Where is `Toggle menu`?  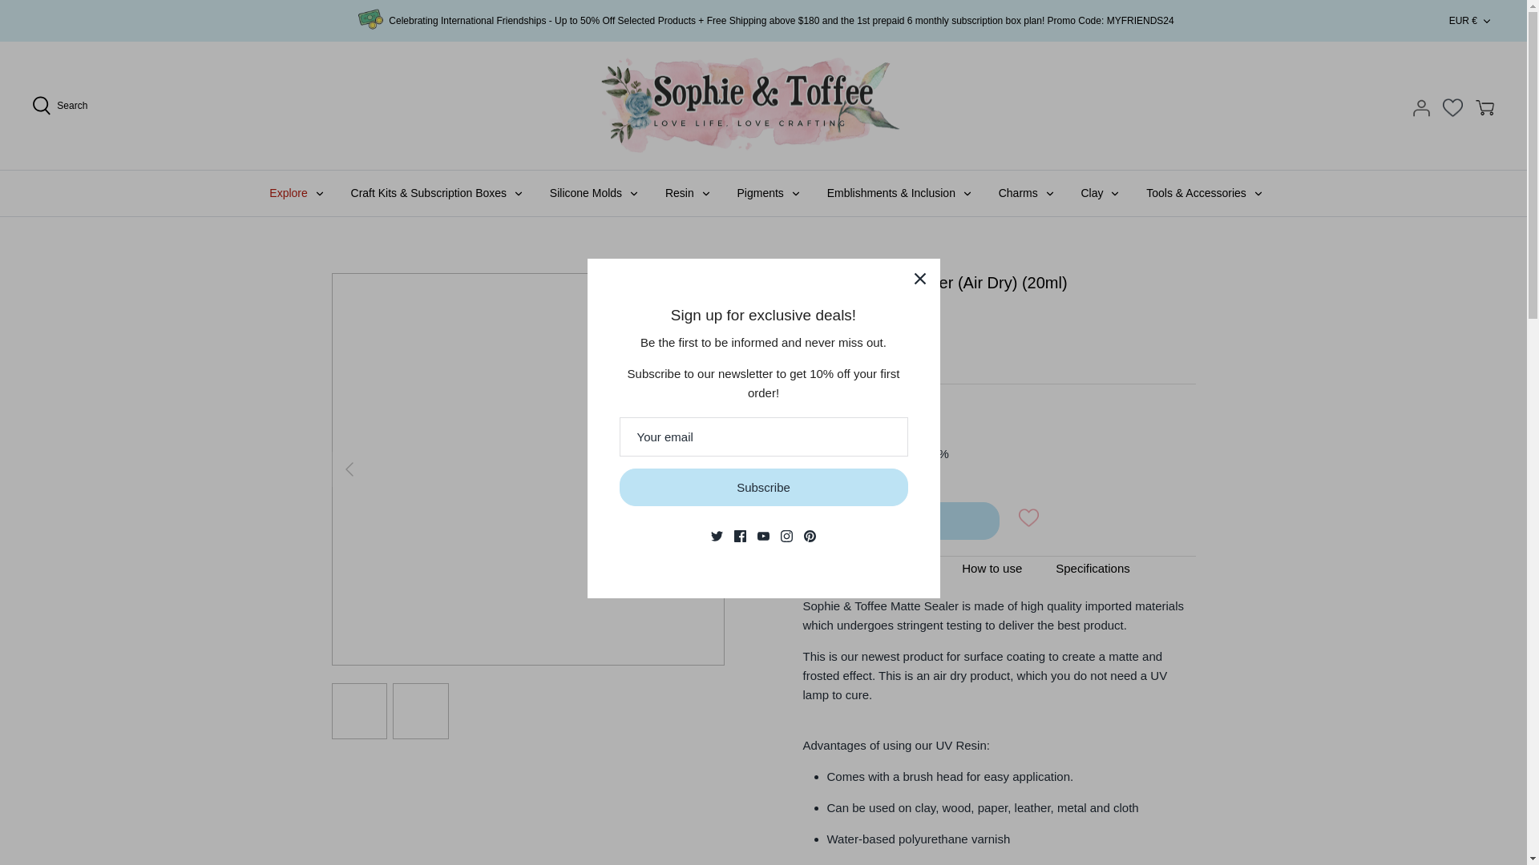 Toggle menu is located at coordinates (319, 194).